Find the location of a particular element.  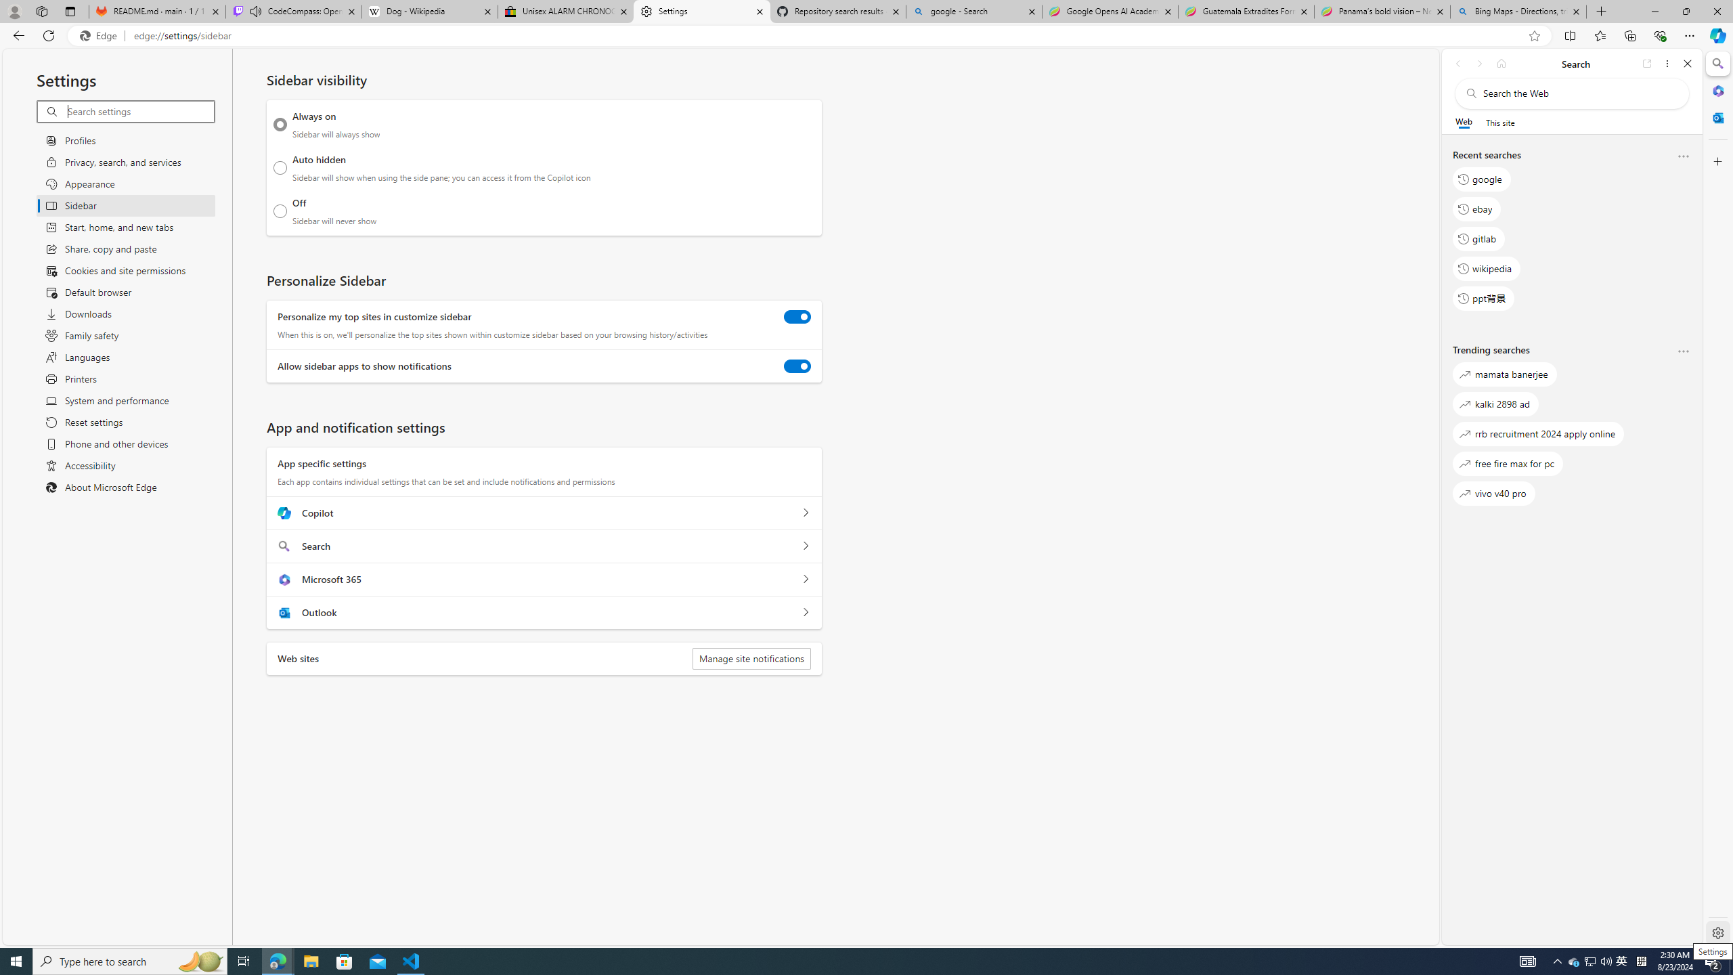

mamata banerjee is located at coordinates (1504, 374).